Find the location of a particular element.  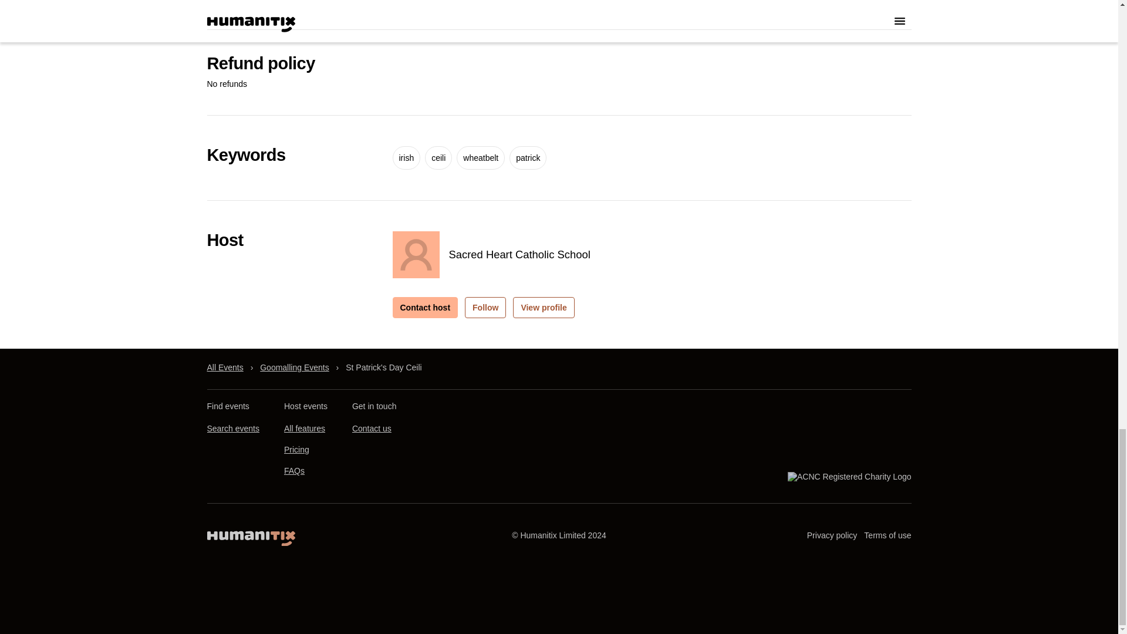

St Patrick'S Day Ceili is located at coordinates (384, 367).